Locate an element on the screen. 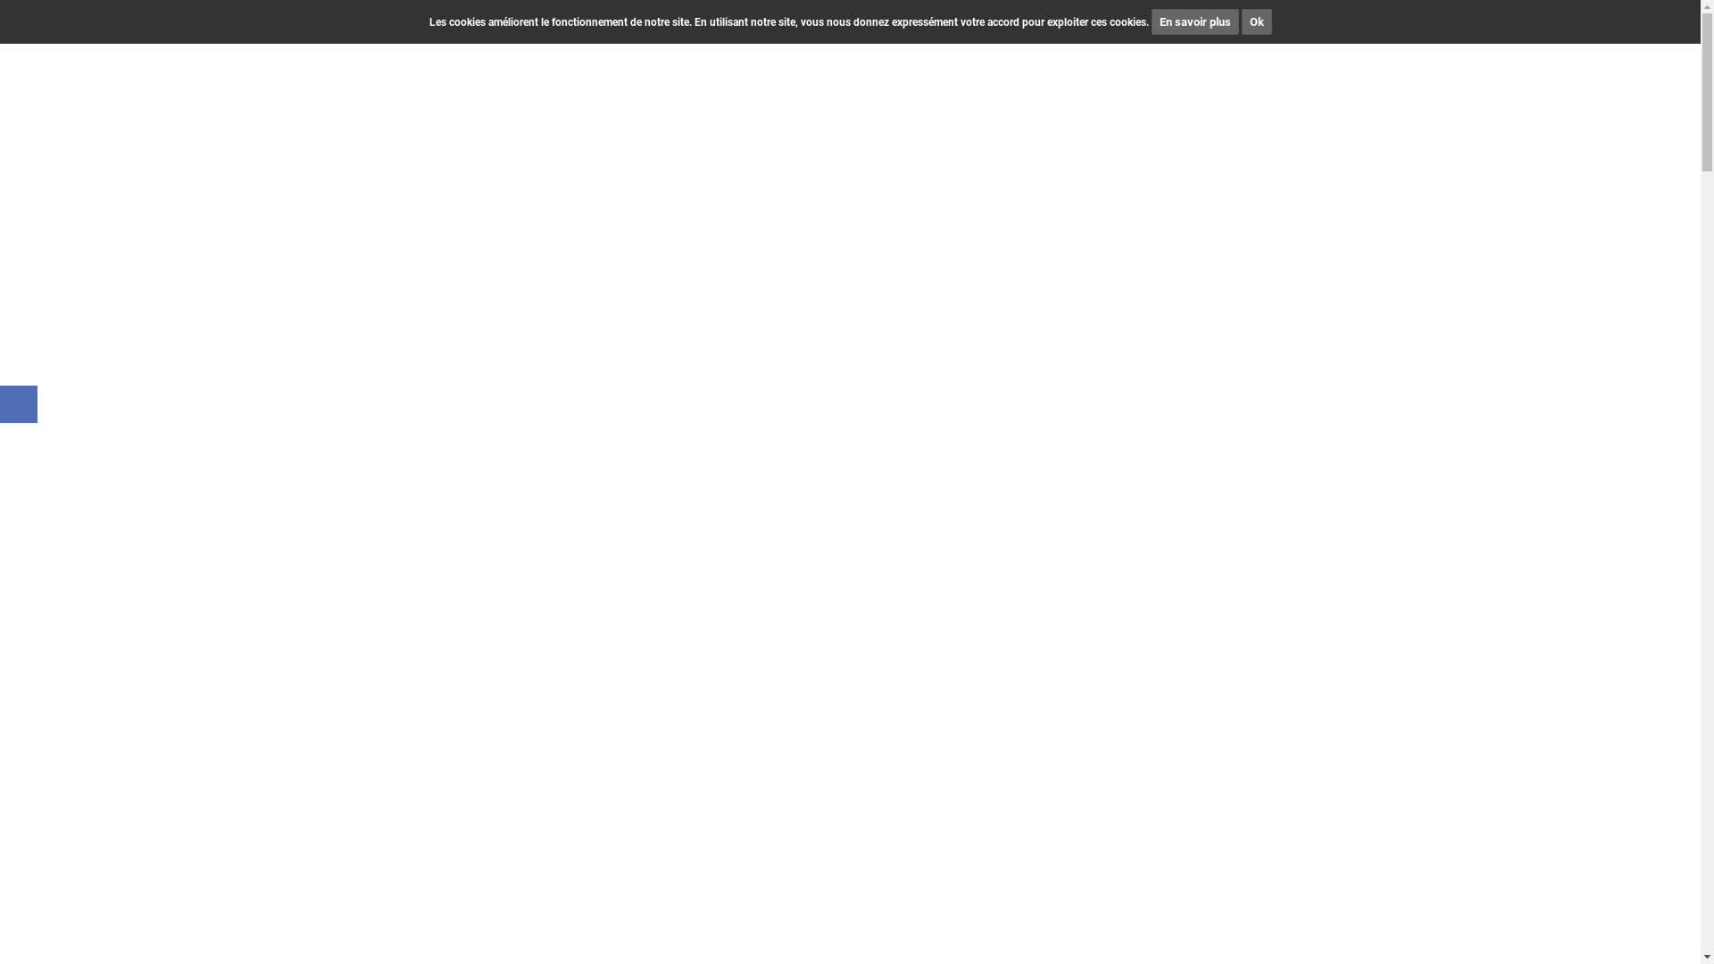 Image resolution: width=1714 pixels, height=964 pixels. En savoir plus is located at coordinates (1195, 21).